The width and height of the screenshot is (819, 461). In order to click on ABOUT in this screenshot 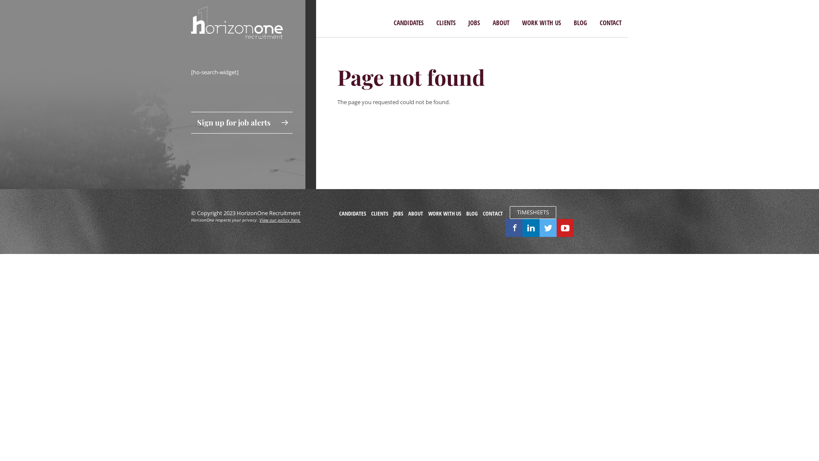, I will do `click(415, 213)`.